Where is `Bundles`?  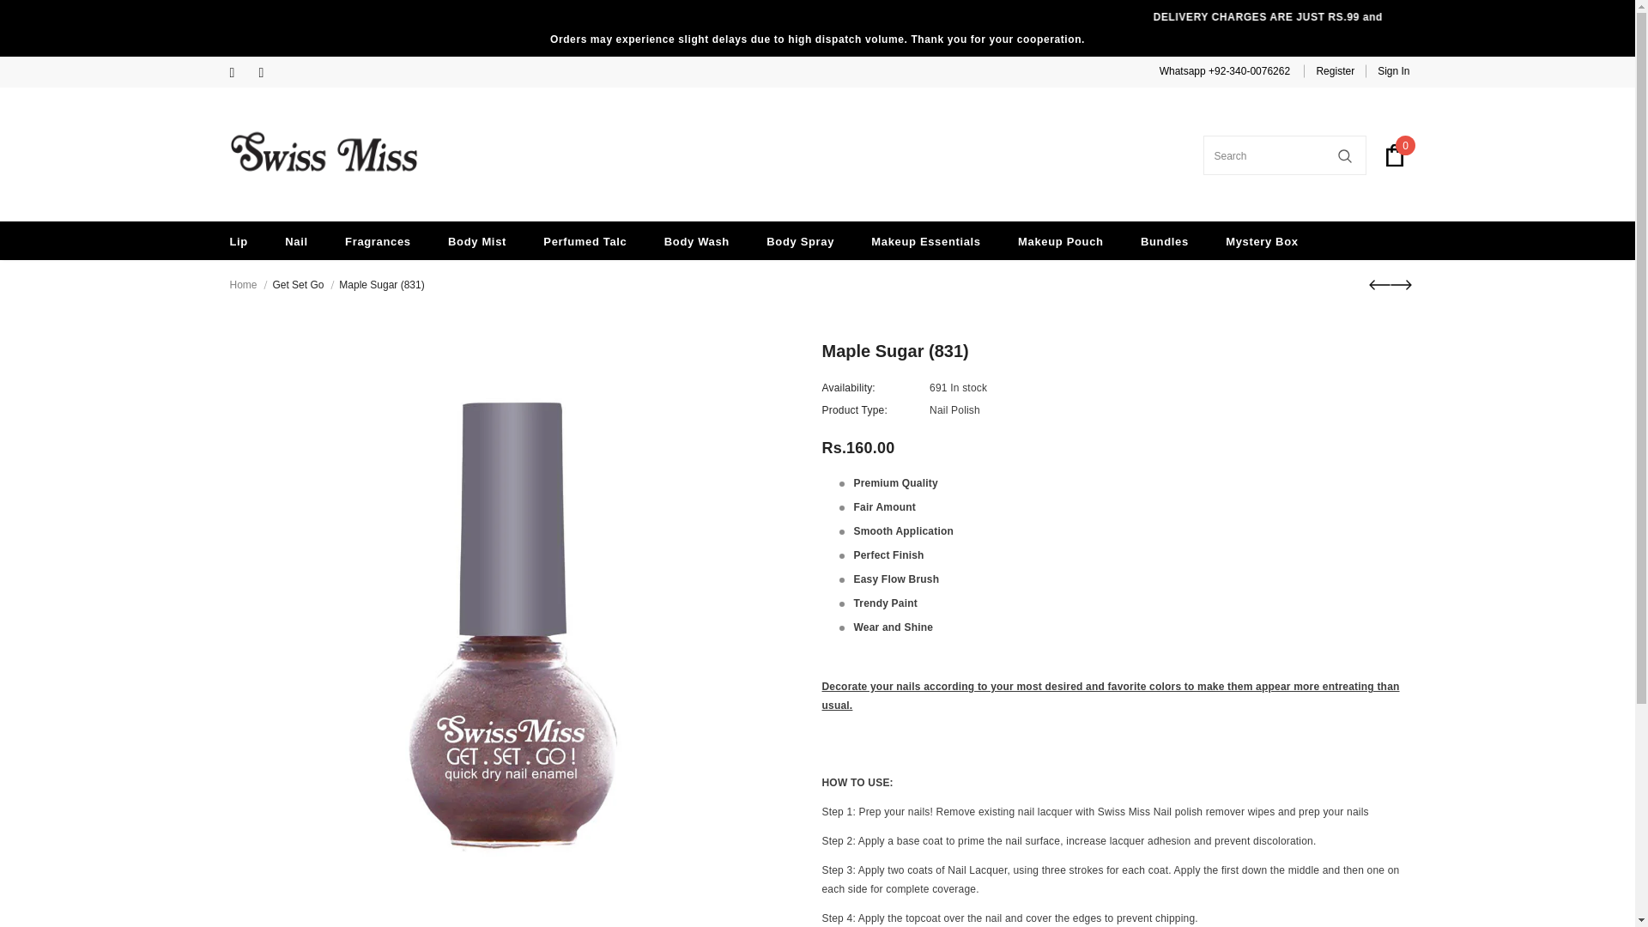 Bundles is located at coordinates (1164, 240).